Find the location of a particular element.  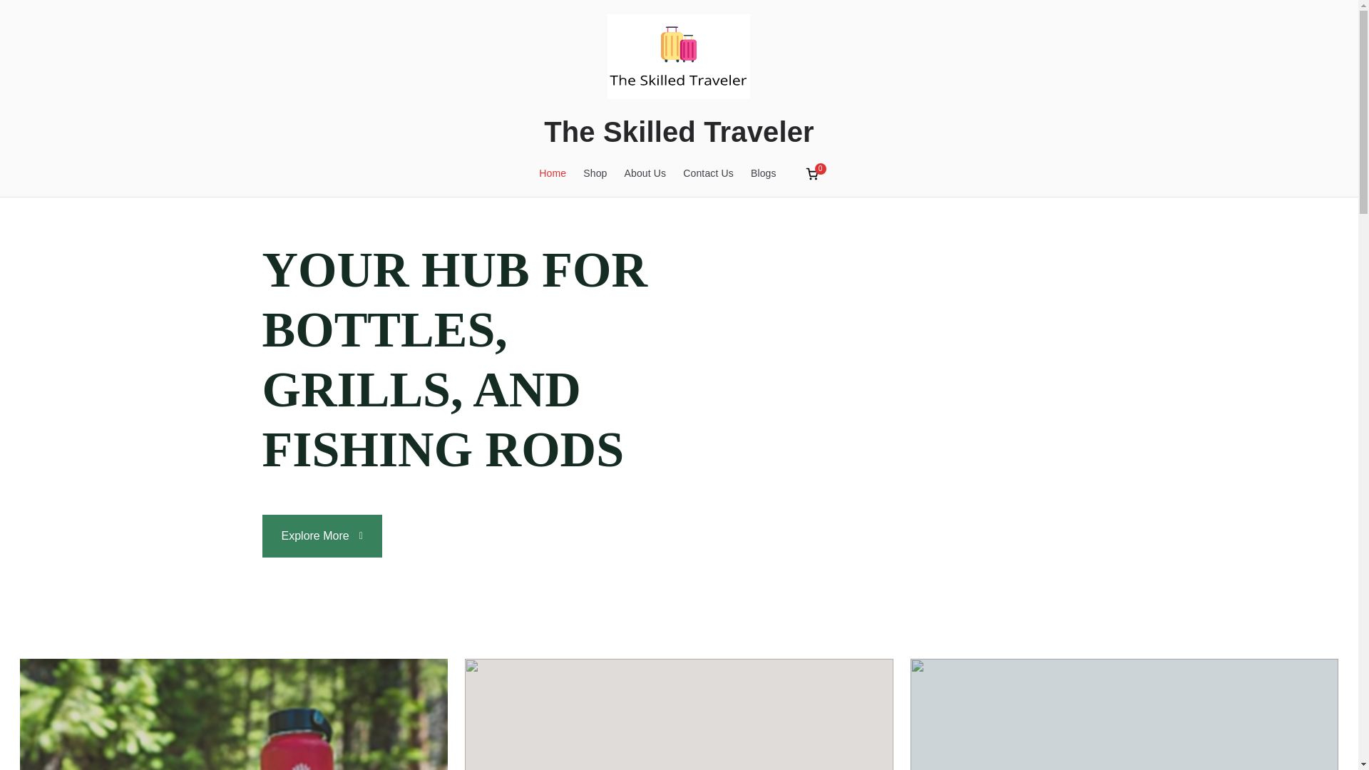

Contact Us is located at coordinates (709, 173).